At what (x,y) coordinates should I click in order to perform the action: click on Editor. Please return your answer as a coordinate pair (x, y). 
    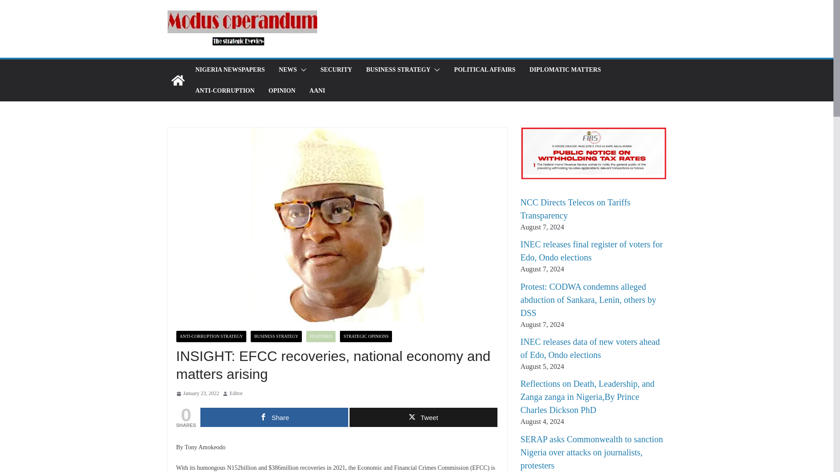
    Looking at the image, I should click on (236, 393).